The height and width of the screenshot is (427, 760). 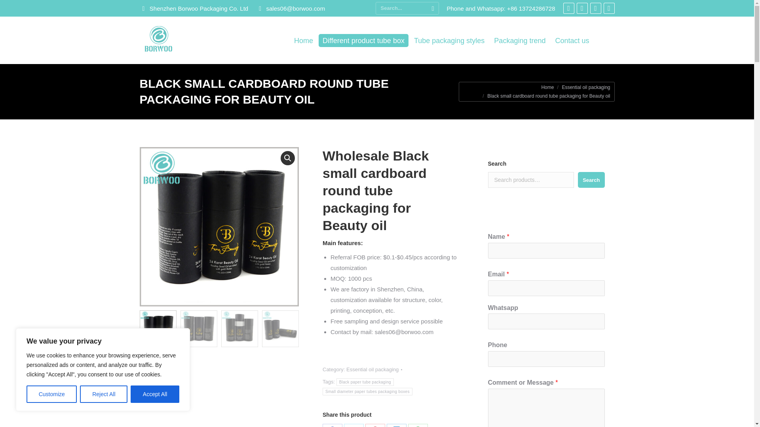 I want to click on Go!, so click(x=9, y=7).